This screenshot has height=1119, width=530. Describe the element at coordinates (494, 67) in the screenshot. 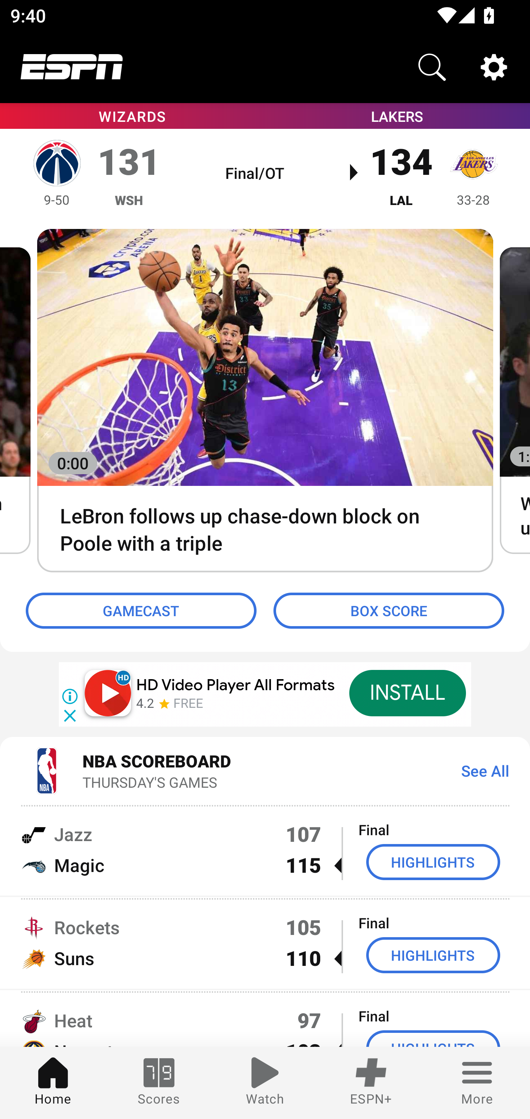

I see `Settings` at that location.